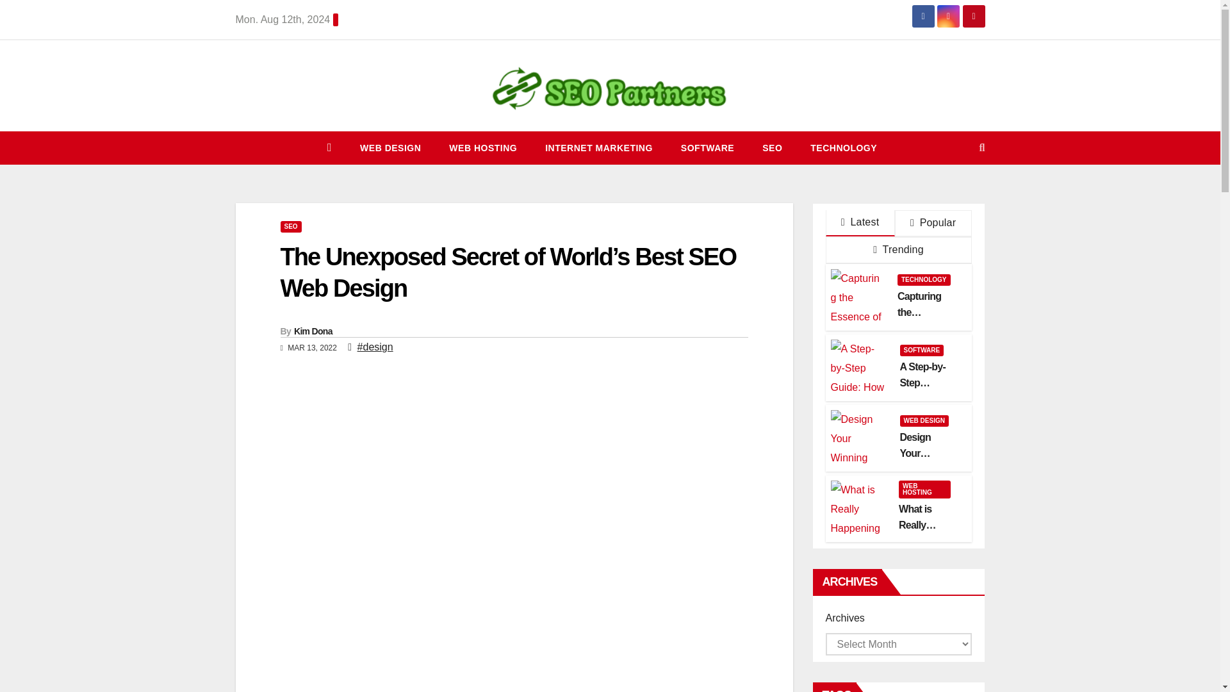  I want to click on Kim Dona, so click(313, 331).